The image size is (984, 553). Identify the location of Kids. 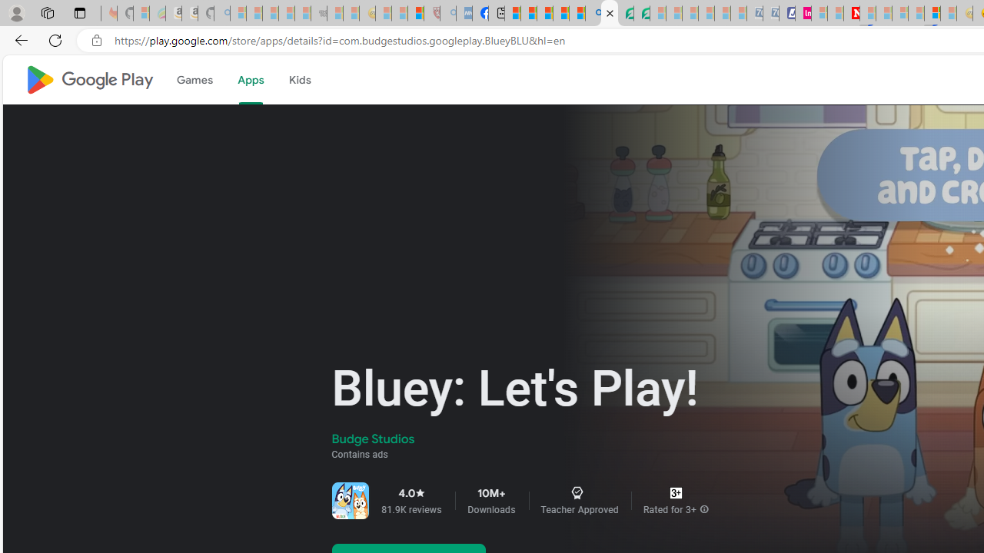
(300, 80).